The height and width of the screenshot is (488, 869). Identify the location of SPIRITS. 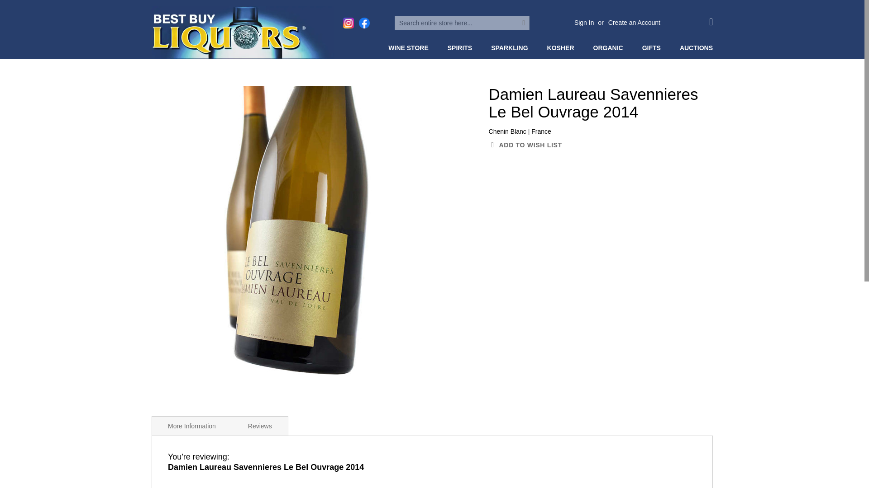
(462, 48).